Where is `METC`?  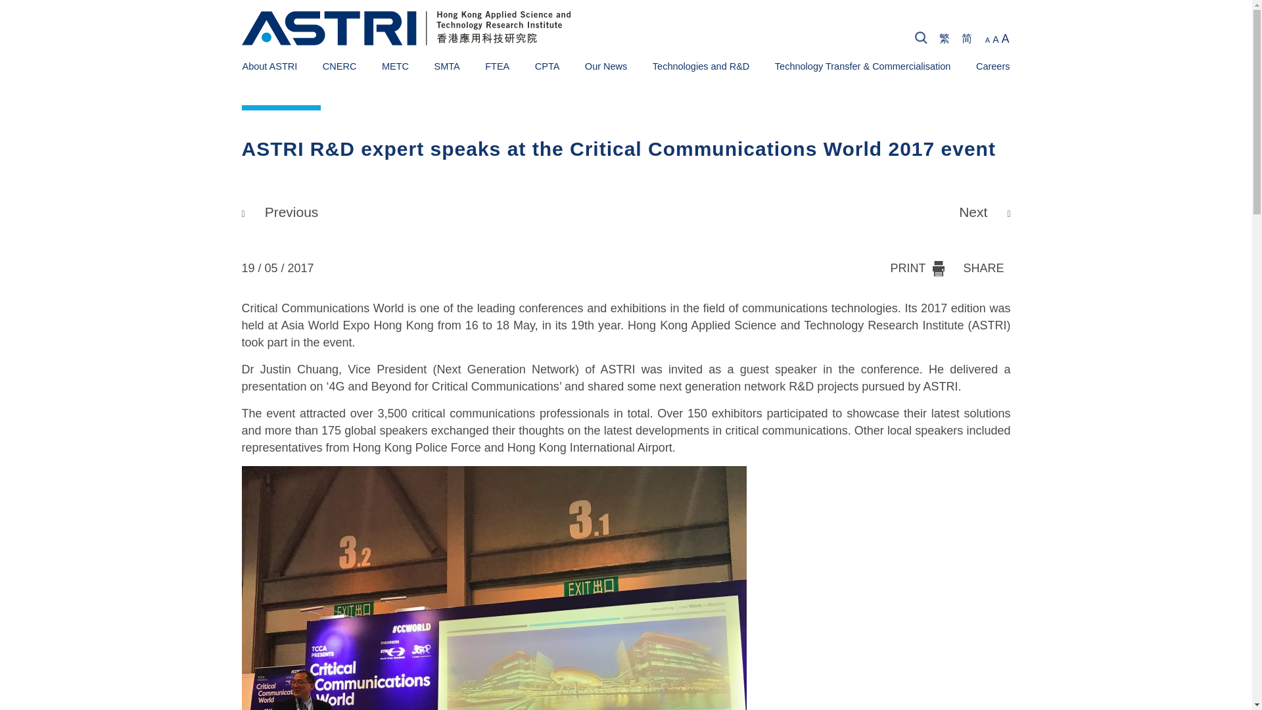 METC is located at coordinates (396, 66).